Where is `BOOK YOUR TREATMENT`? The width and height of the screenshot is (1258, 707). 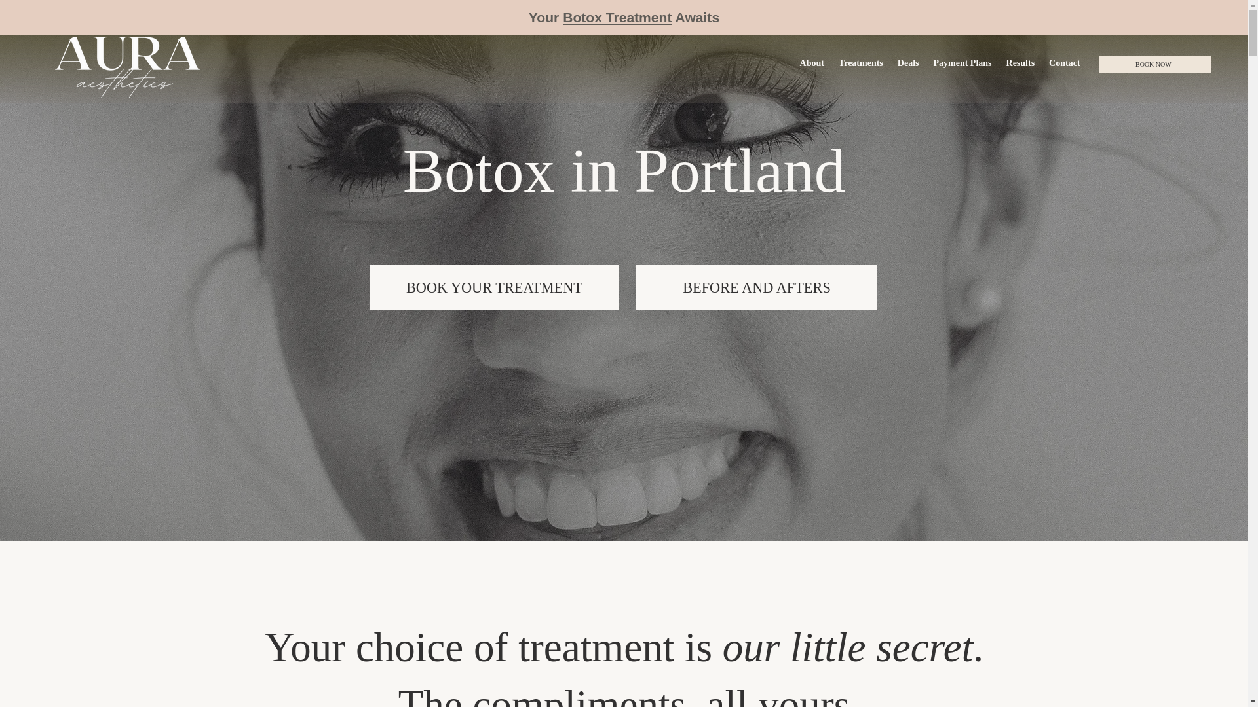 BOOK YOUR TREATMENT is located at coordinates (494, 287).